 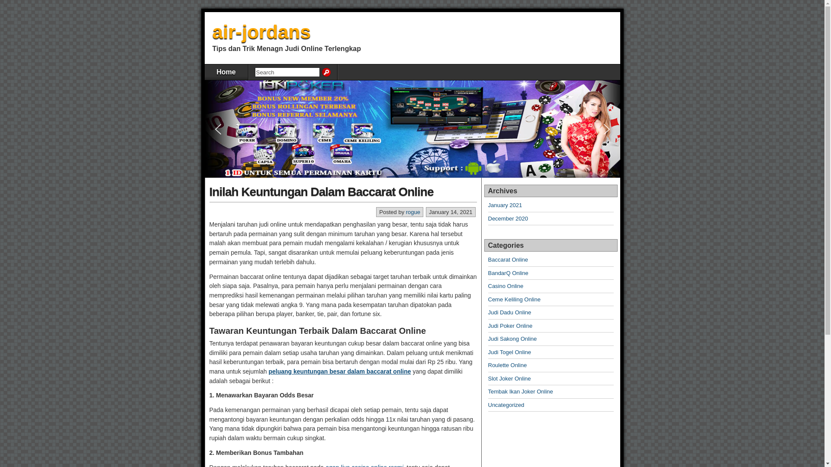 What do you see at coordinates (506, 205) in the screenshot?
I see `January 2021` at bounding box center [506, 205].